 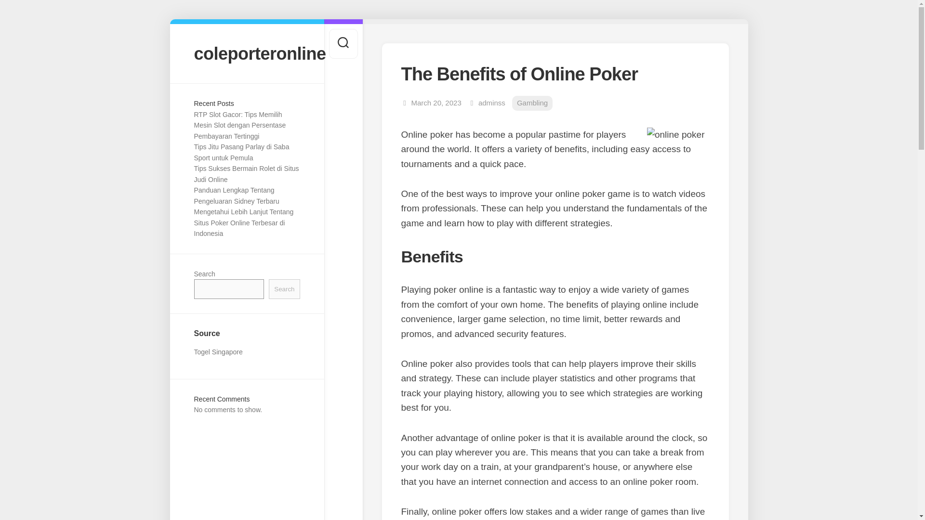 I want to click on Gambling, so click(x=532, y=103).